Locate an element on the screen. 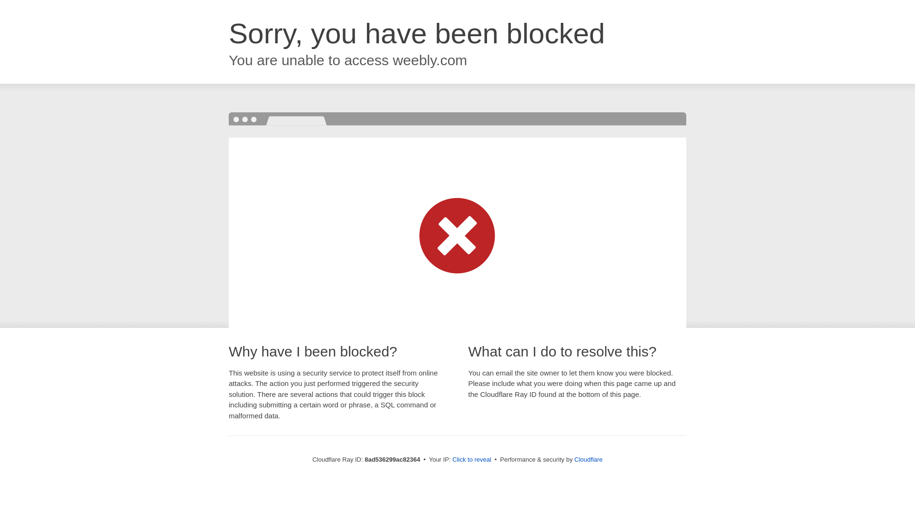 The height and width of the screenshot is (514, 915). Cloudflare is located at coordinates (588, 459).